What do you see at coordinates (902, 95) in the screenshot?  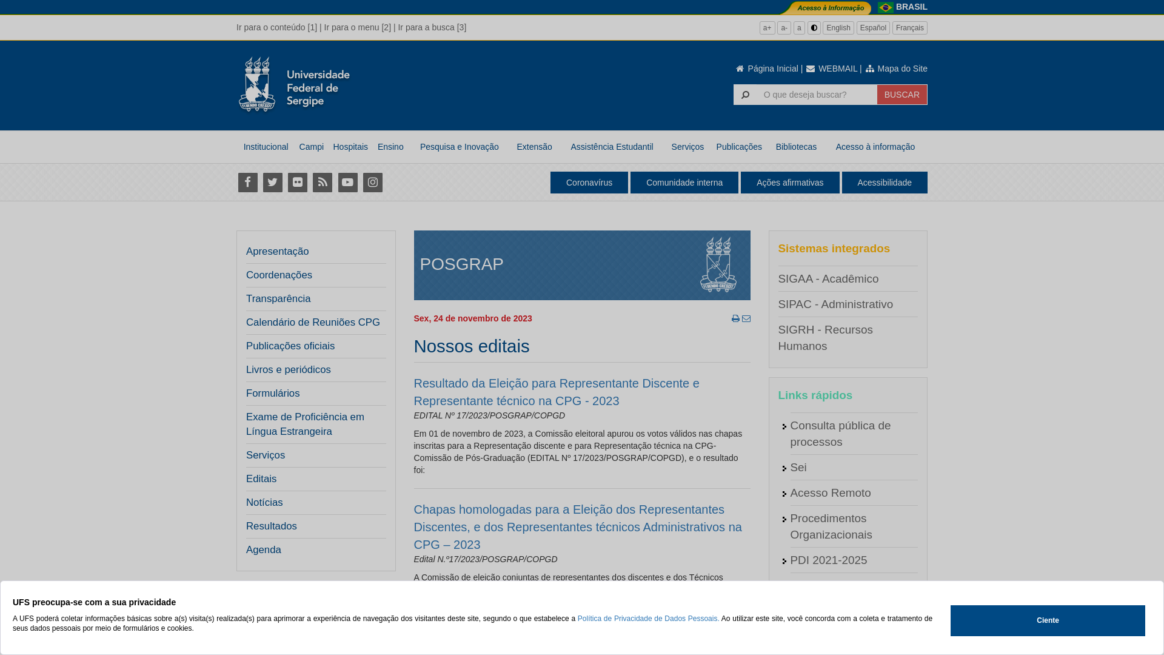 I see `BUSCAR` at bounding box center [902, 95].